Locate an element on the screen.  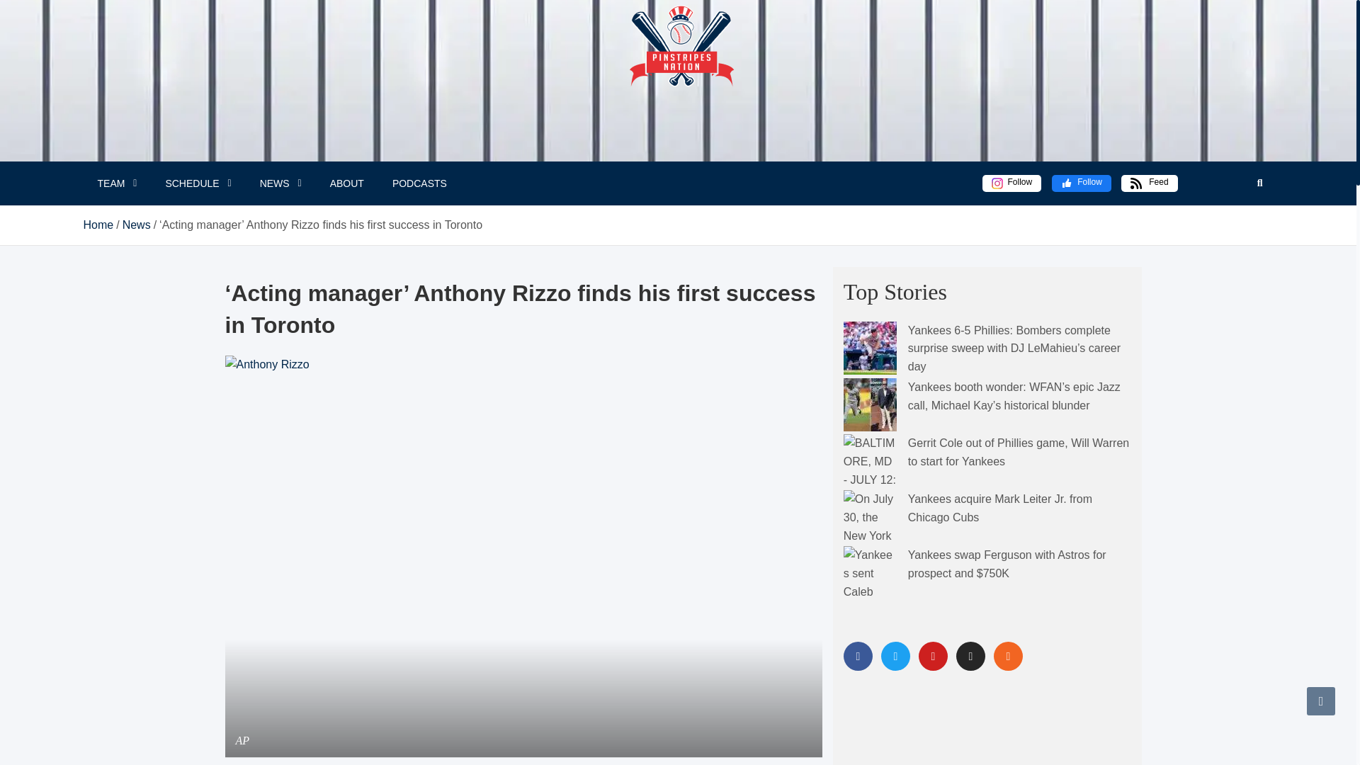
Follow Pinstripes Nation's Page on Instagram is located at coordinates (1011, 183).